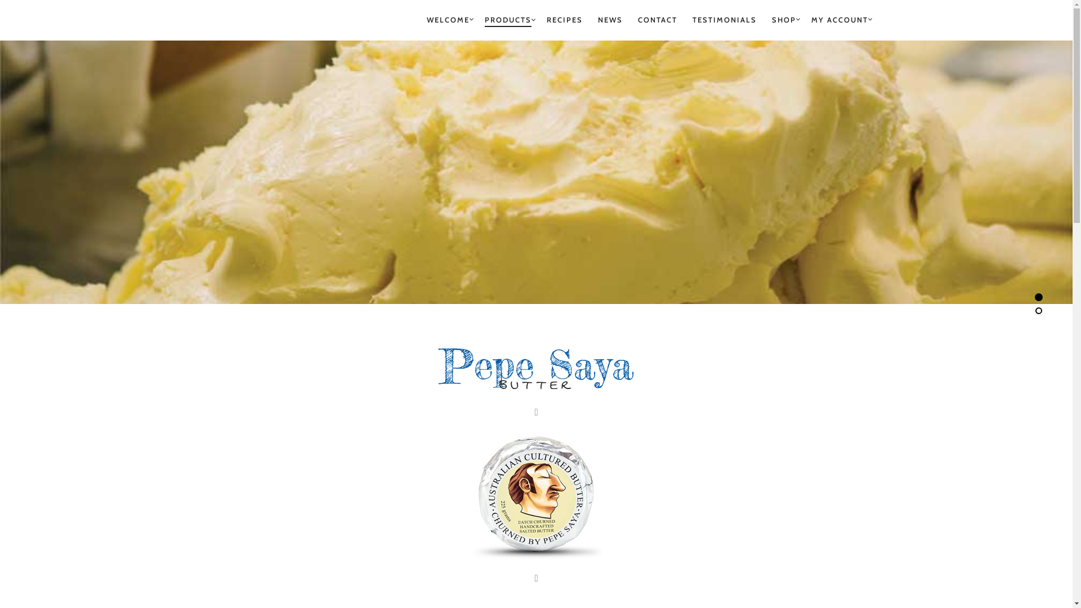 The height and width of the screenshot is (608, 1081). What do you see at coordinates (784, 20) in the screenshot?
I see `SHOP` at bounding box center [784, 20].